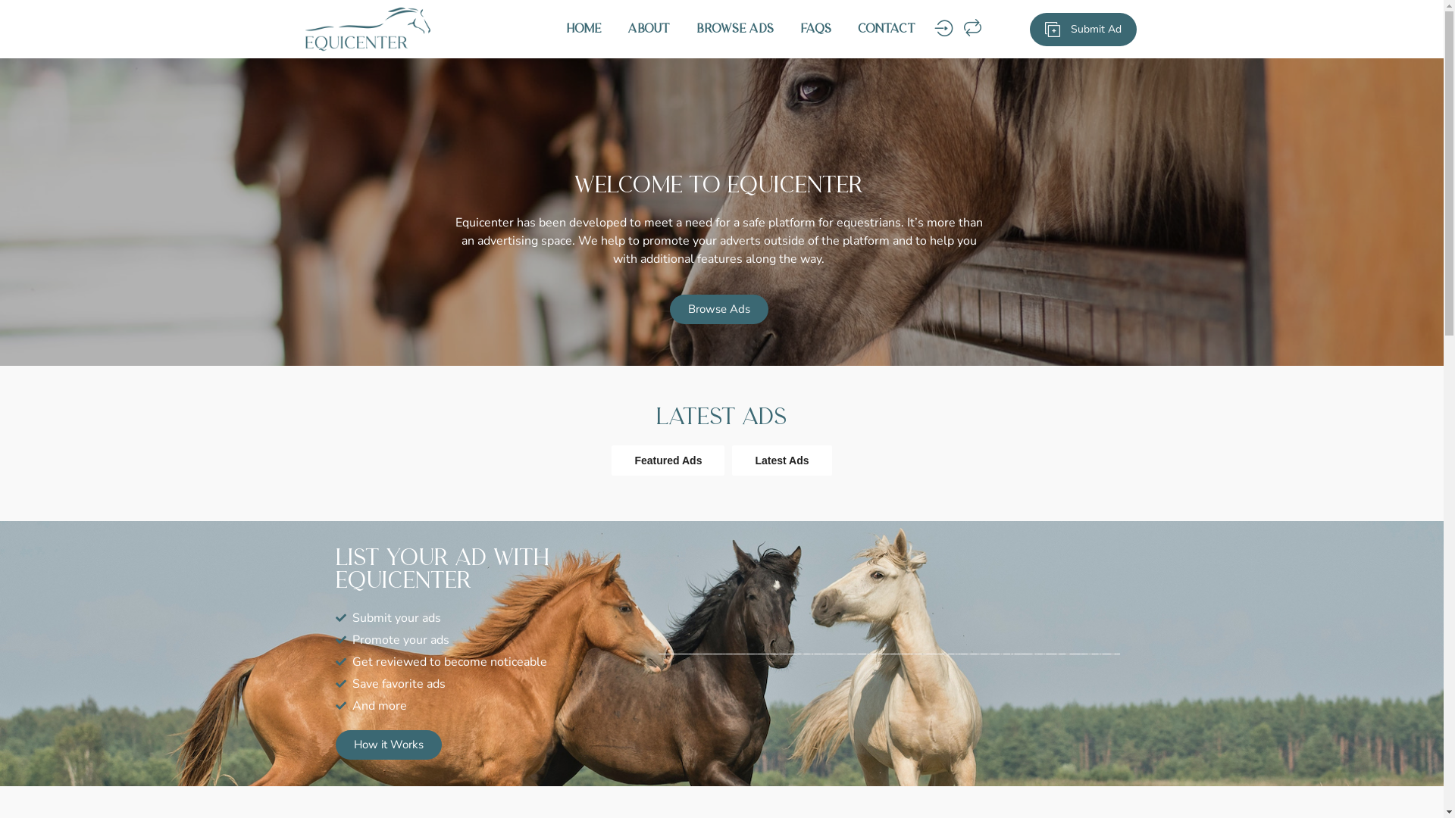  What do you see at coordinates (649, 30) in the screenshot?
I see `About` at bounding box center [649, 30].